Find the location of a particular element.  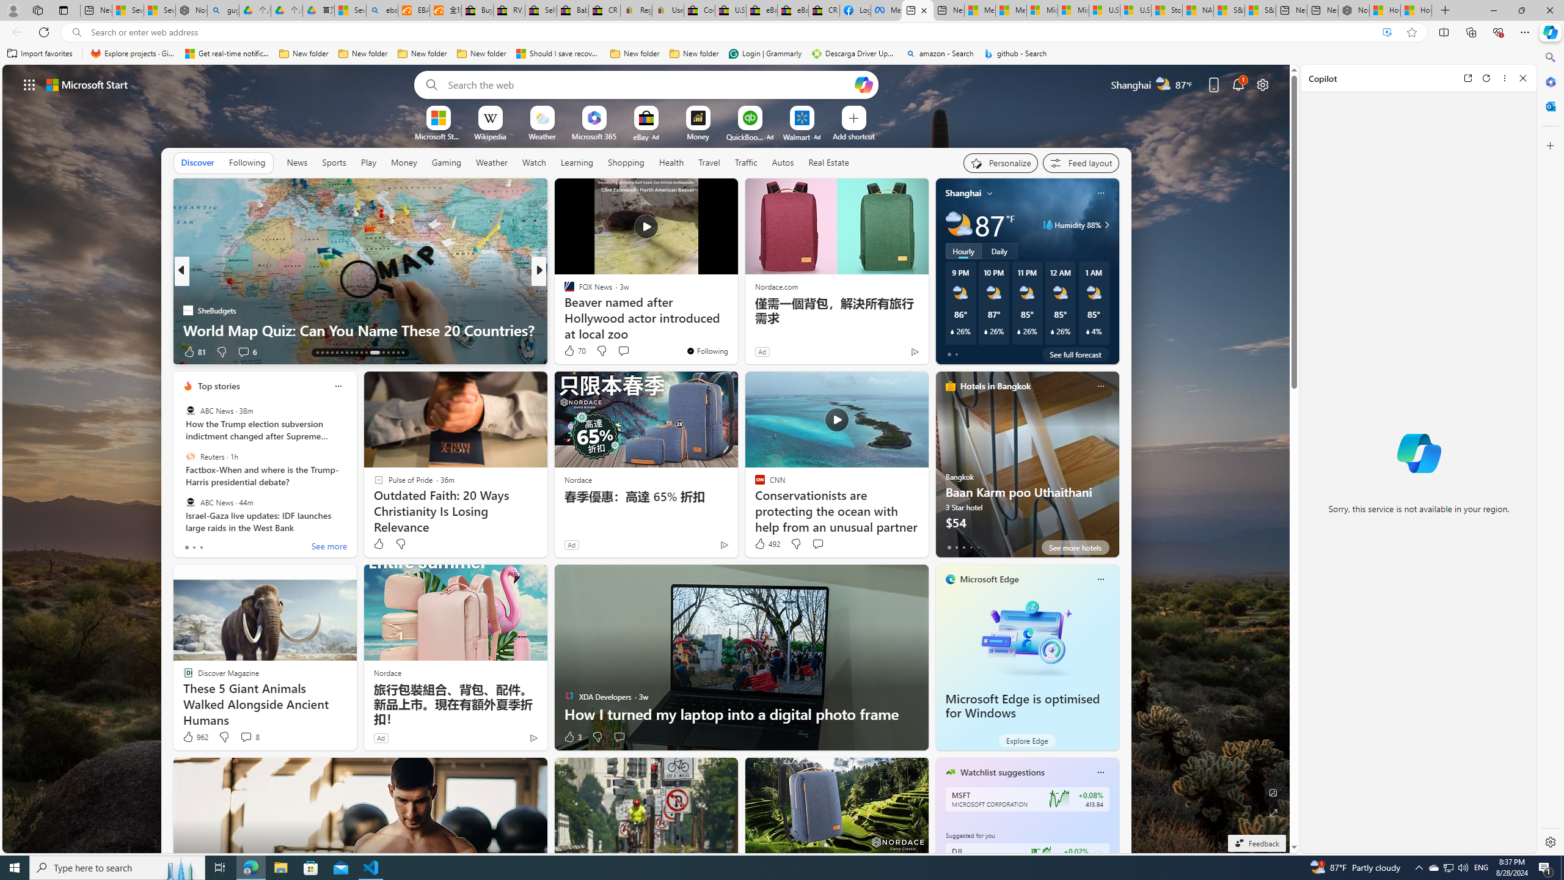

AutomationID: tab-23 is located at coordinates (365, 353).